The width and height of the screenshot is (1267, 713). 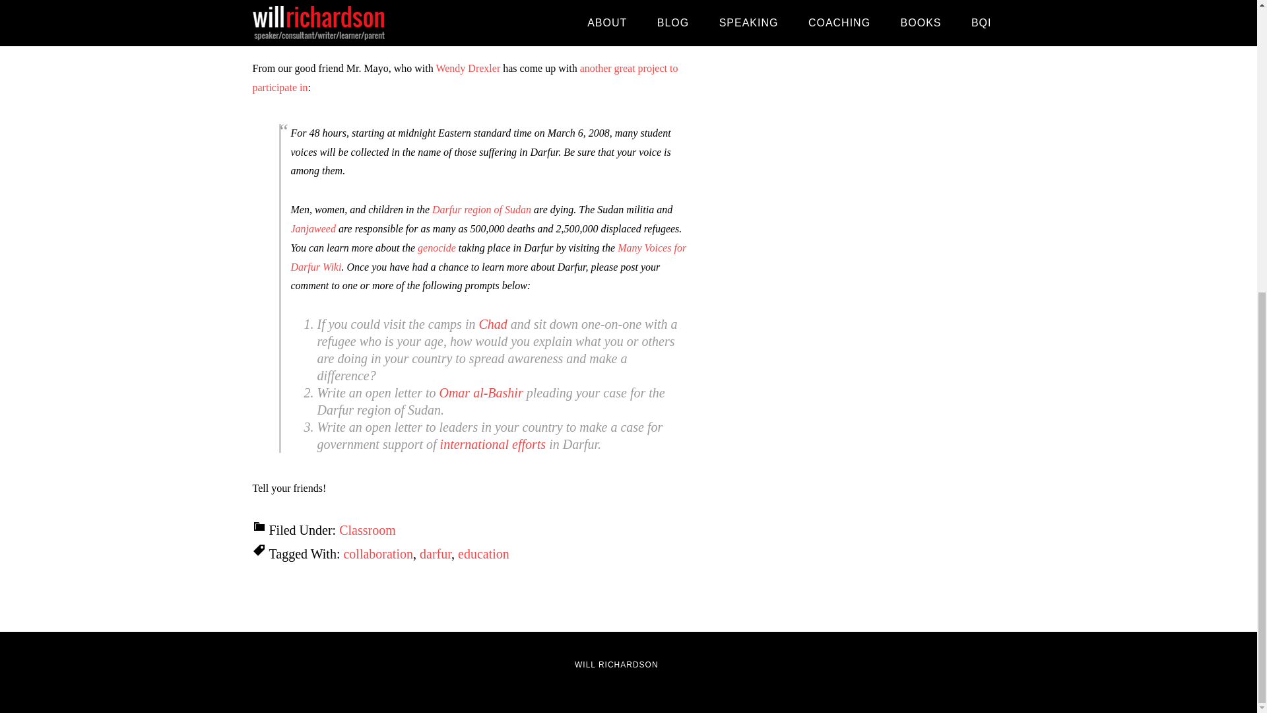 I want to click on another great project to participate in, so click(x=465, y=78).